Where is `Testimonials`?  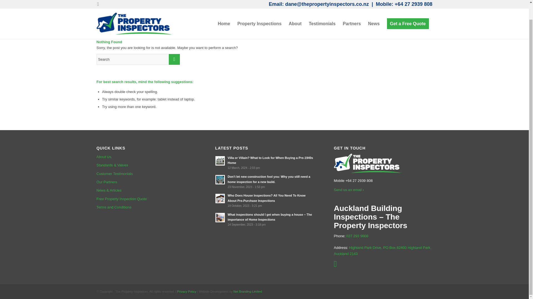 Testimonials is located at coordinates (322, 11).